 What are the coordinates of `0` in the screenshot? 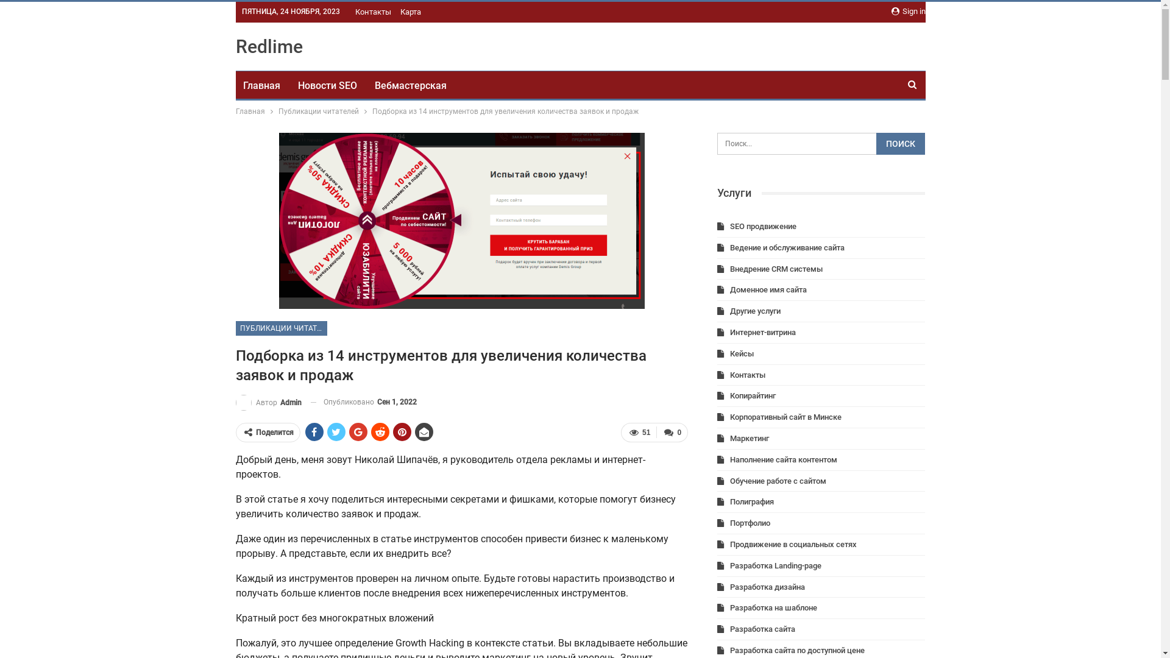 It's located at (672, 433).